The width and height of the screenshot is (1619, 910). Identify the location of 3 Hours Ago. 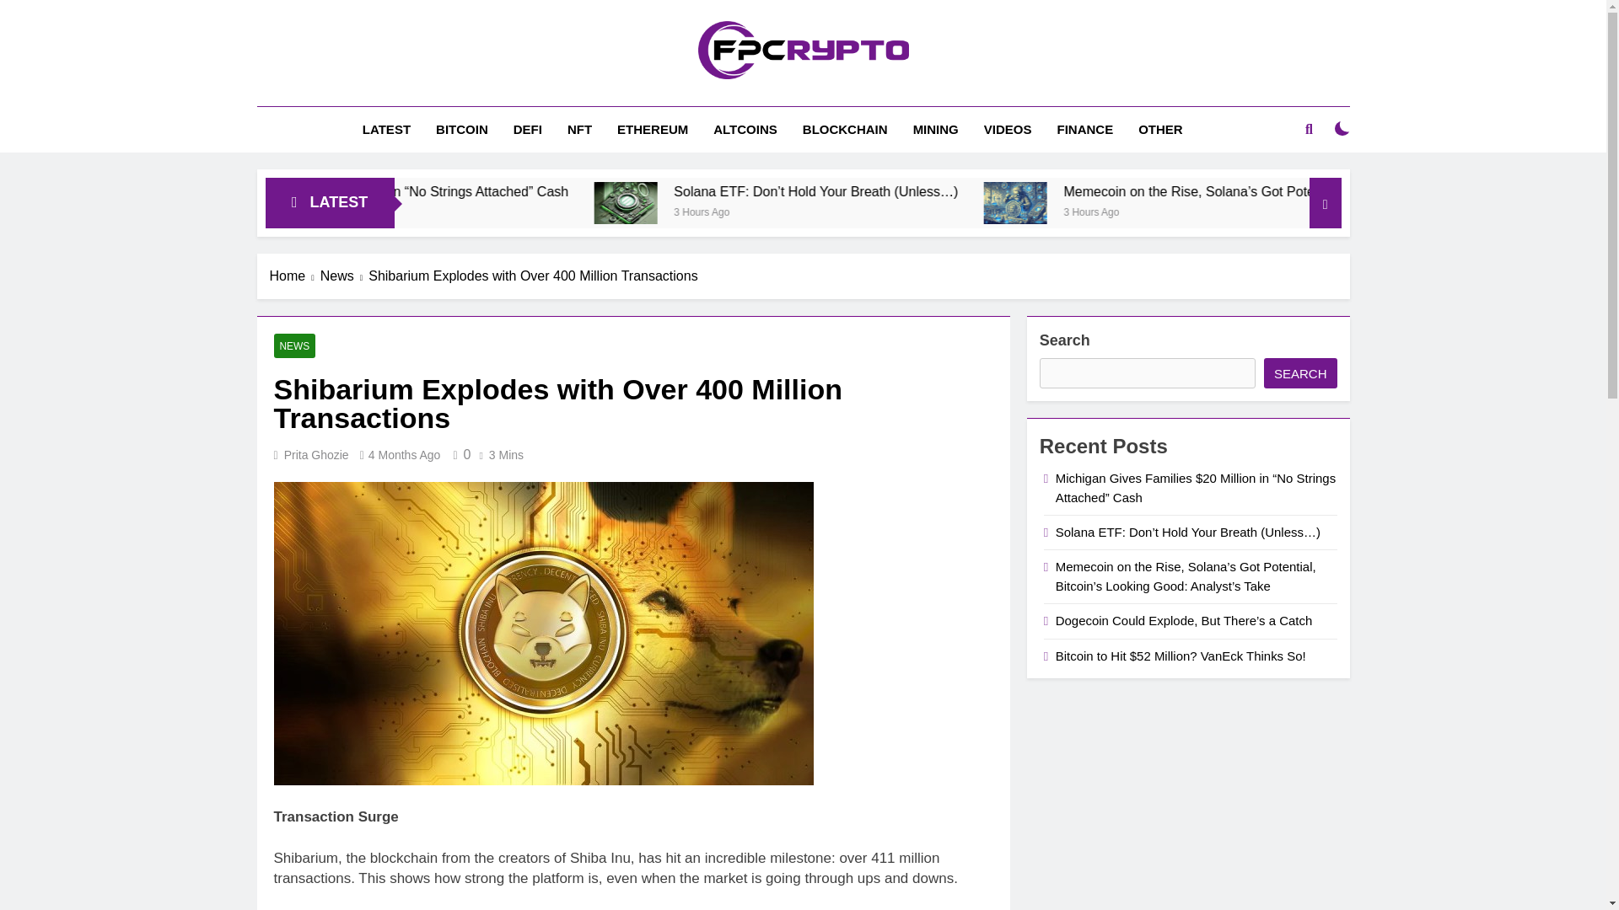
(464, 211).